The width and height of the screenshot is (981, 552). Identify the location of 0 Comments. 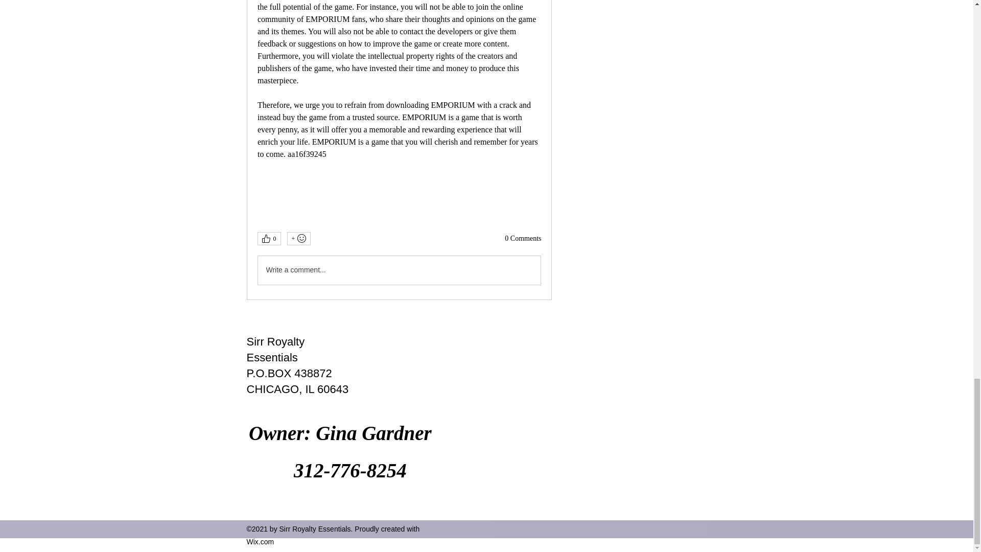
(523, 238).